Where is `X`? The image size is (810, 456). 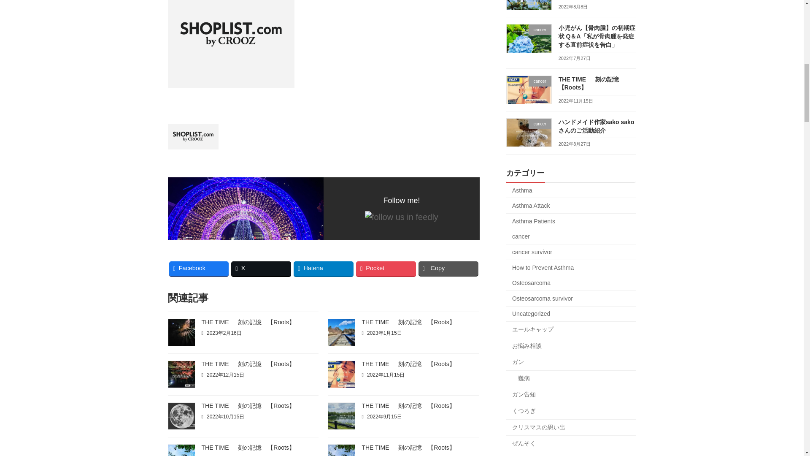 X is located at coordinates (261, 269).